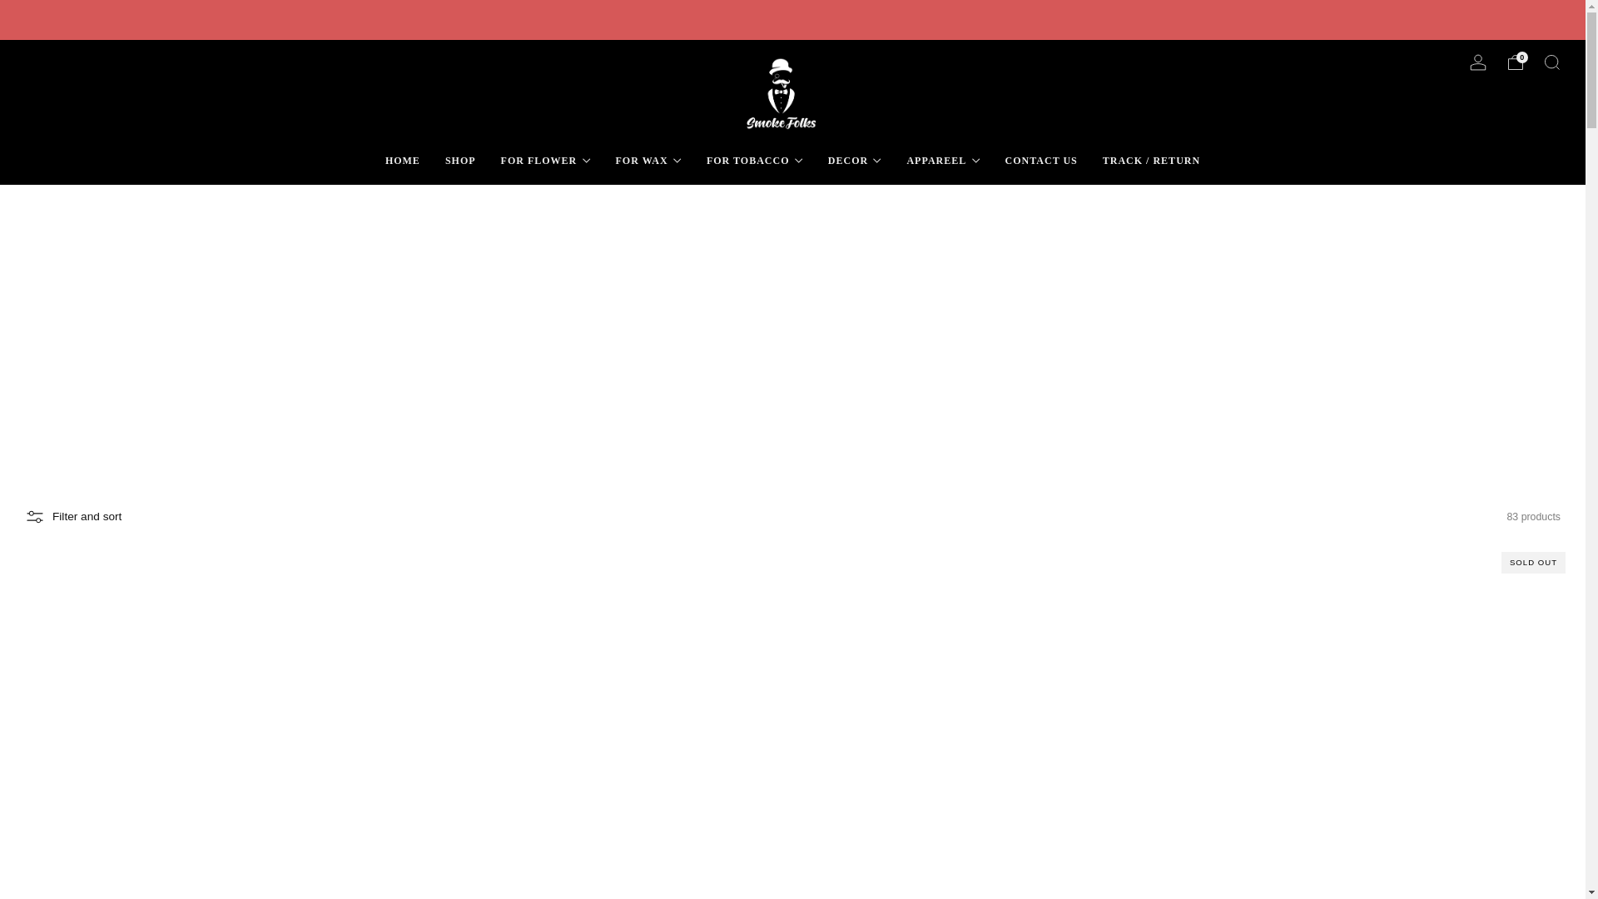 This screenshot has height=899, width=1598. Describe the element at coordinates (546, 161) in the screenshot. I see `FOR FLOWER` at that location.